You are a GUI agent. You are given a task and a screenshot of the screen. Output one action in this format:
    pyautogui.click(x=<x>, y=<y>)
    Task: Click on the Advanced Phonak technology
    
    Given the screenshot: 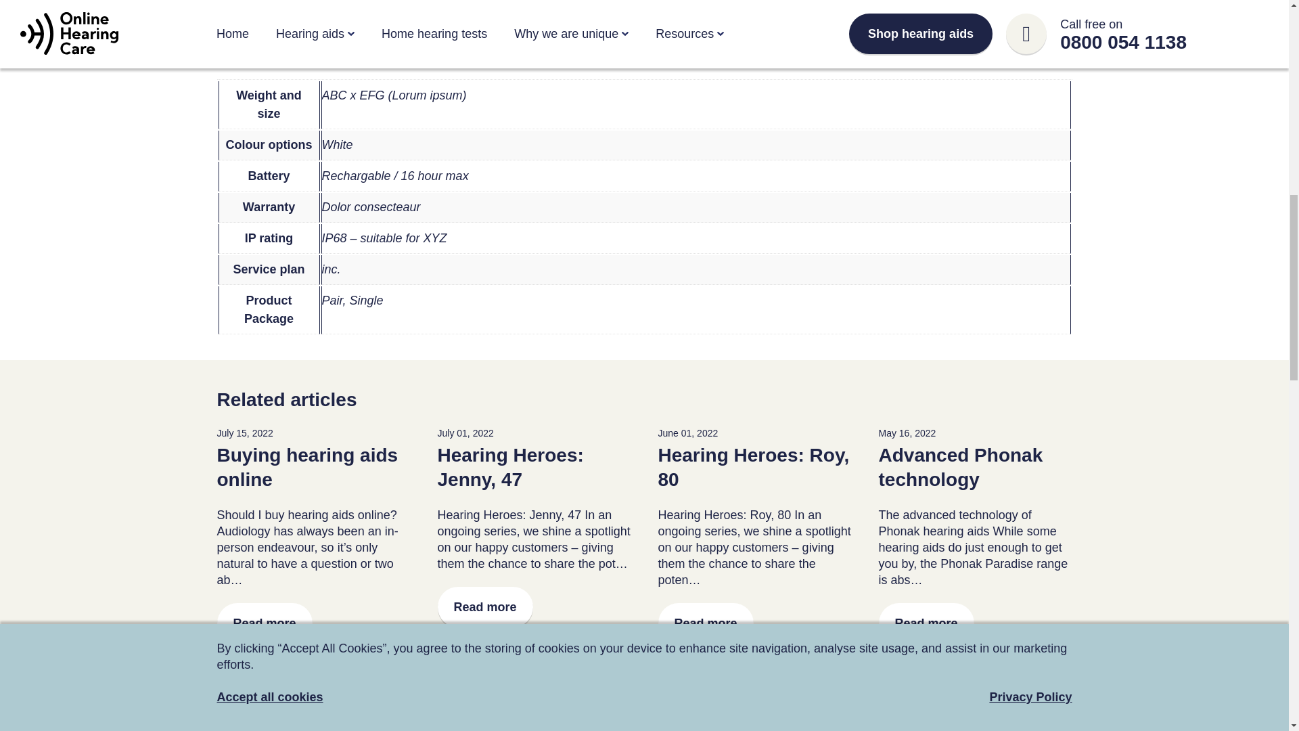 What is the action you would take?
    pyautogui.click(x=960, y=467)
    